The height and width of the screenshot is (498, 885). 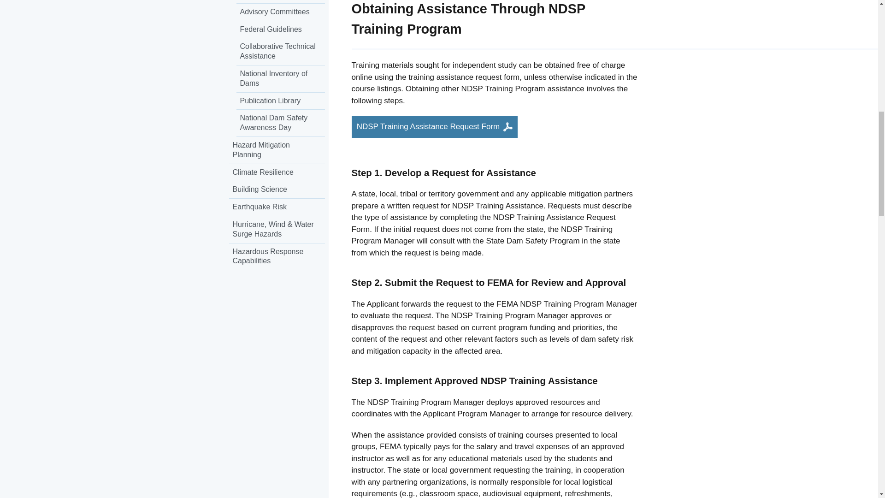 What do you see at coordinates (277, 173) in the screenshot?
I see `Climate Resilience` at bounding box center [277, 173].